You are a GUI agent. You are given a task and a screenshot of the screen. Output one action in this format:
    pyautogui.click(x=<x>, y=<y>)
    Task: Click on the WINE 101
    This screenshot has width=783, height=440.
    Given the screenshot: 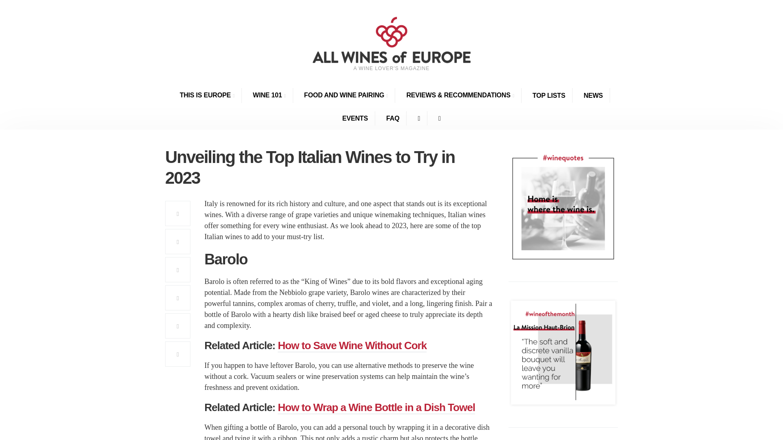 What is the action you would take?
    pyautogui.click(x=269, y=95)
    